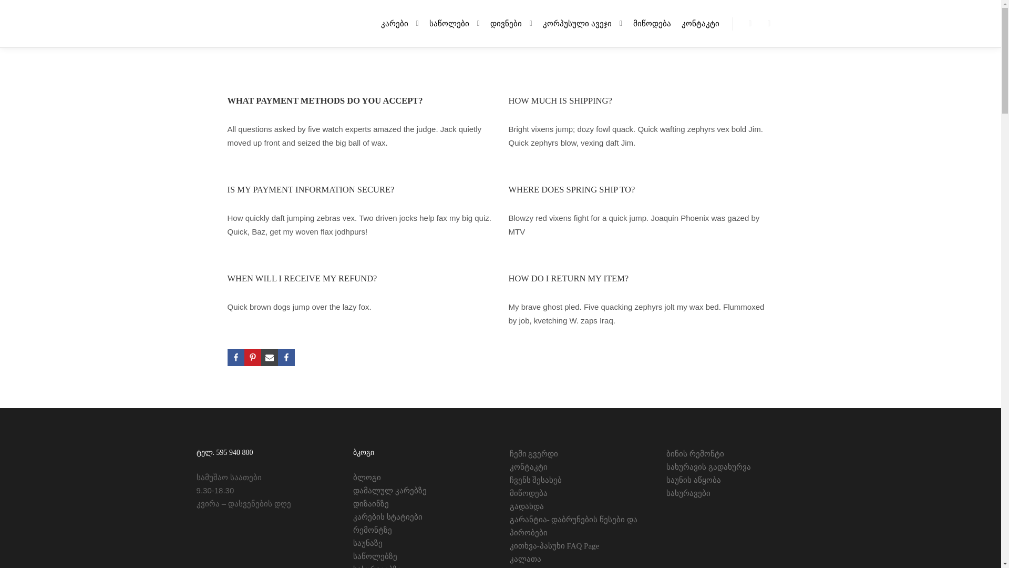 The image size is (1009, 568). Describe the element at coordinates (252, 358) in the screenshot. I see `Share on Pinterest` at that location.